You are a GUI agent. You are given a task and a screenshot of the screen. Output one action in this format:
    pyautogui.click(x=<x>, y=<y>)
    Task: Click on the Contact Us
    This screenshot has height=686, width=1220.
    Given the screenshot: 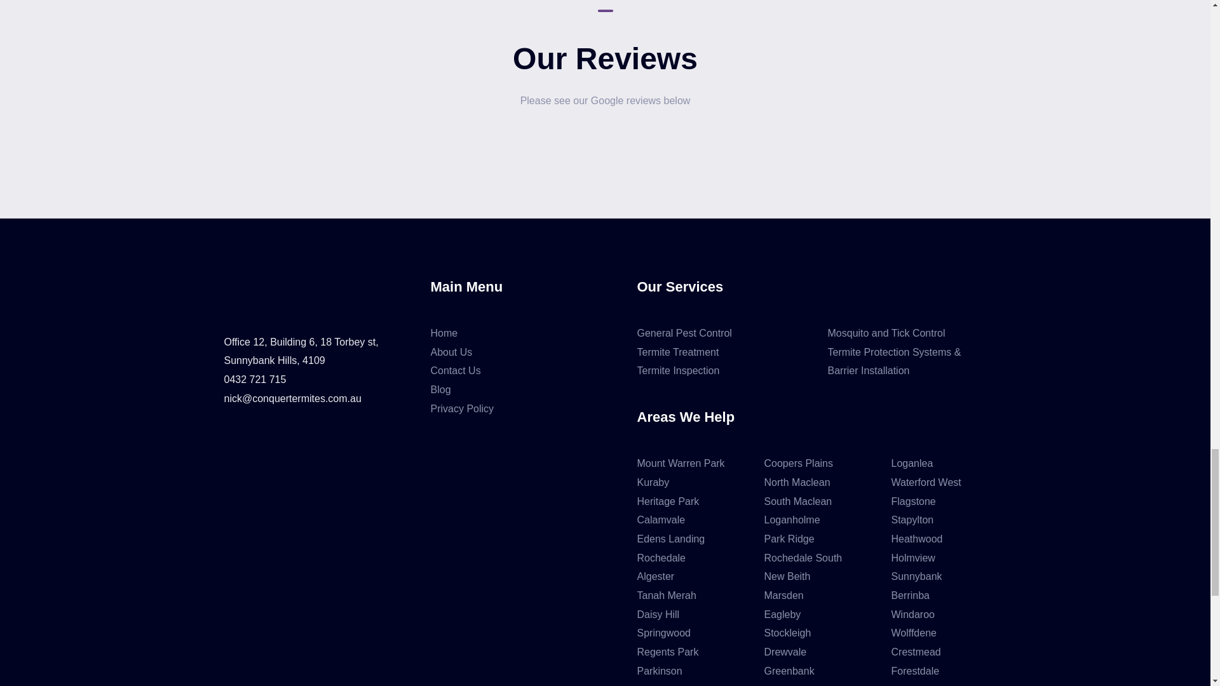 What is the action you would take?
    pyautogui.click(x=455, y=370)
    